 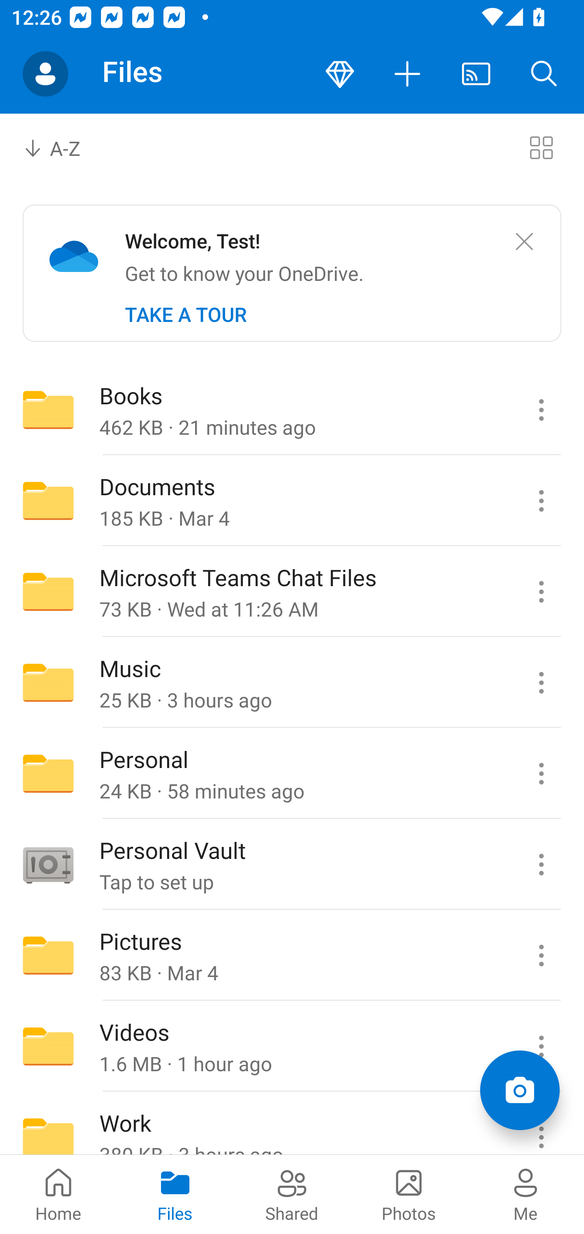 I want to click on Photos pivot Photos, so click(x=409, y=1194).